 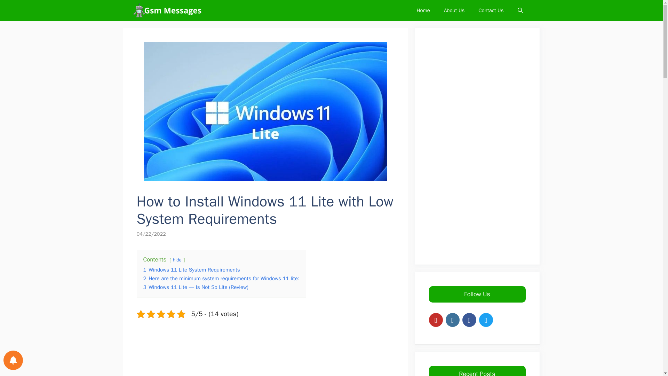 What do you see at coordinates (168, 10) in the screenshot?
I see `Gsm Messages` at bounding box center [168, 10].